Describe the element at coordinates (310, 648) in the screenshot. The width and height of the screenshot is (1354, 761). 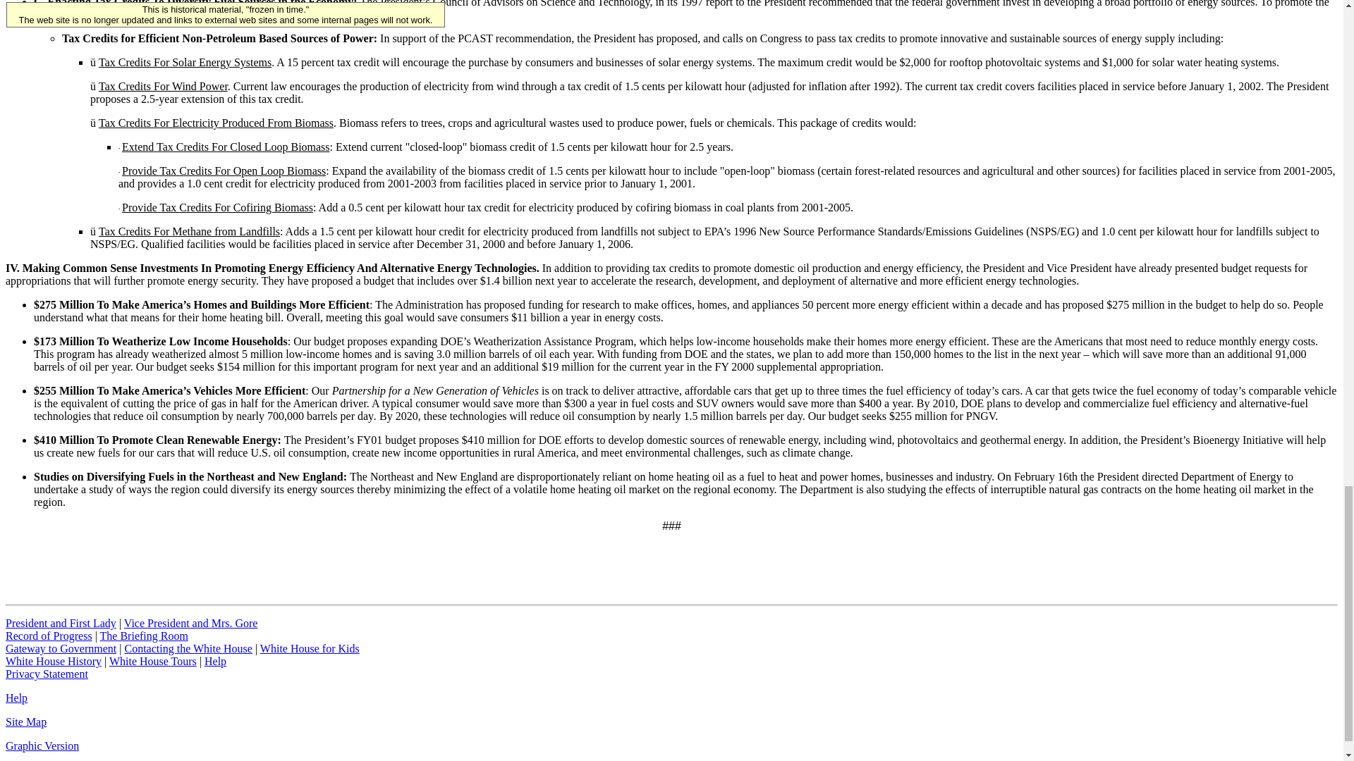
I see `White House for Kids` at that location.